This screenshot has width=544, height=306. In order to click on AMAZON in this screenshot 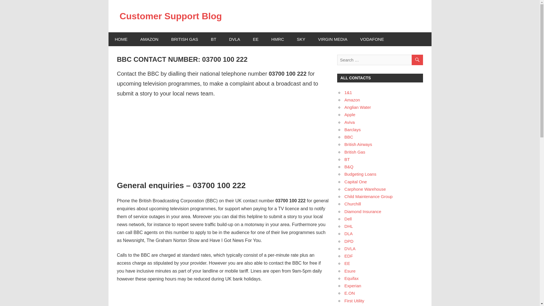, I will do `click(149, 39)`.